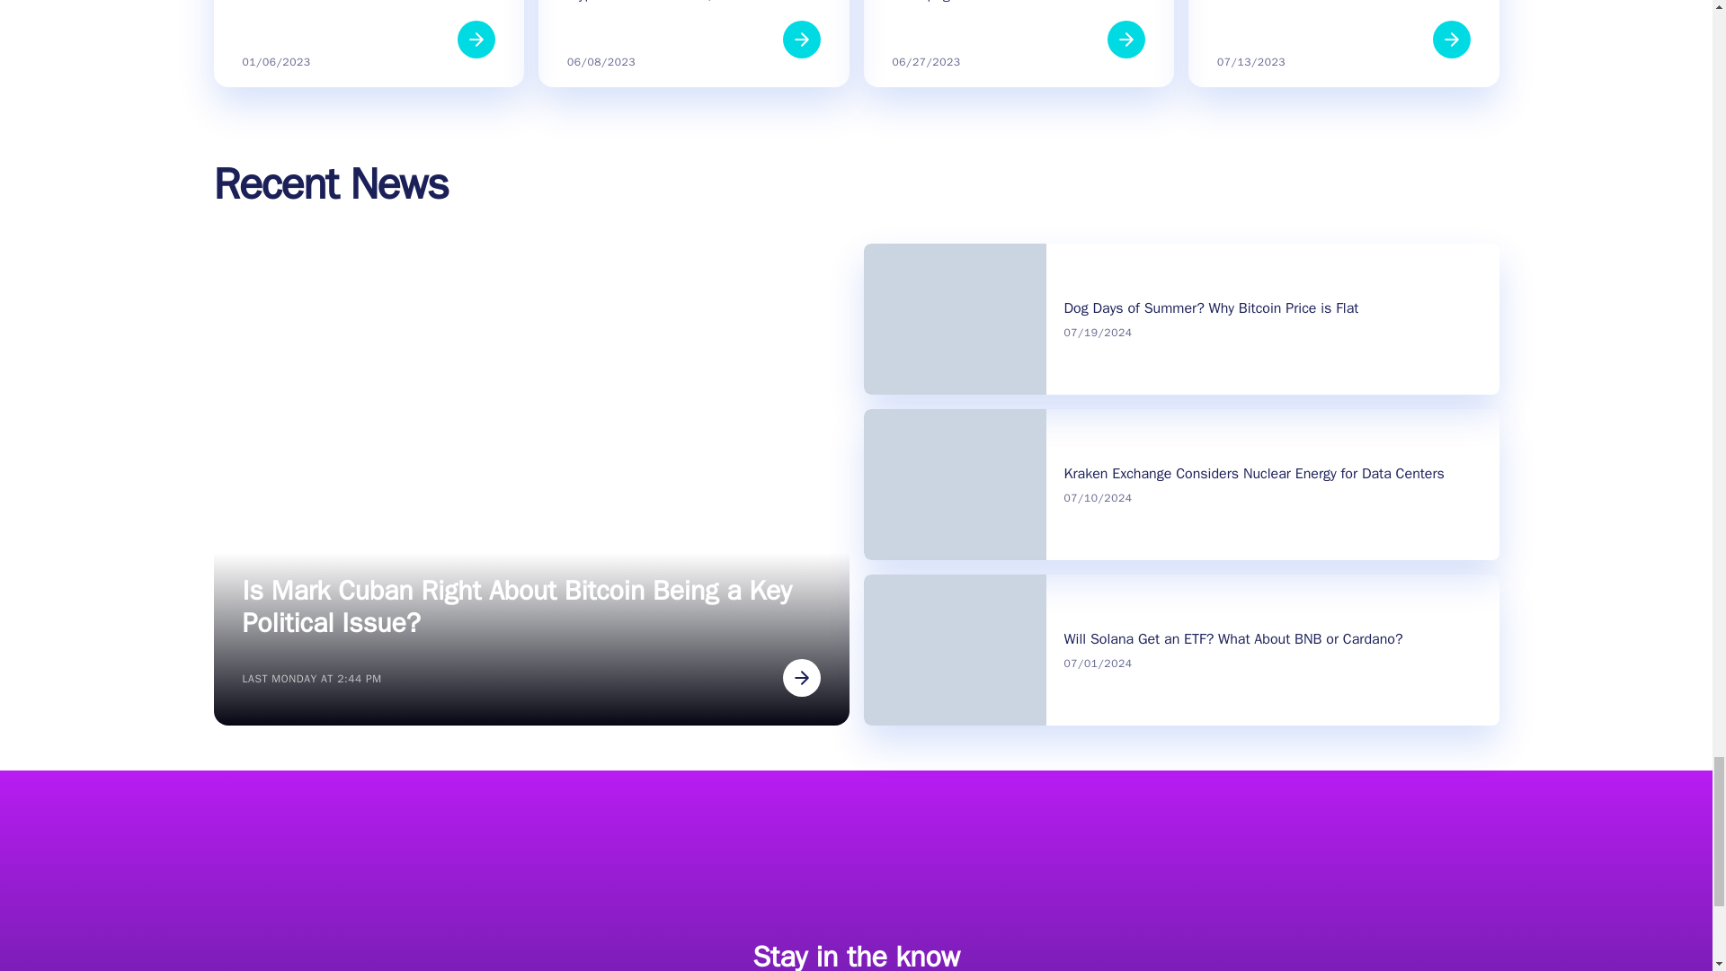 The image size is (1726, 971). What do you see at coordinates (1233, 638) in the screenshot?
I see `Will Solana Get an ETF? What About BNB or Cardano?` at bounding box center [1233, 638].